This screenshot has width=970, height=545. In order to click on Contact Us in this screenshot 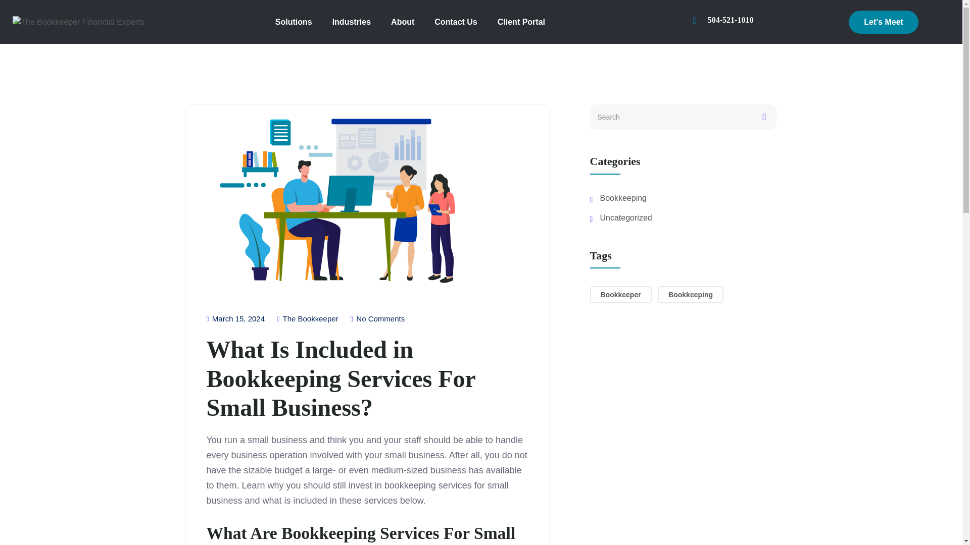, I will do `click(456, 22)`.